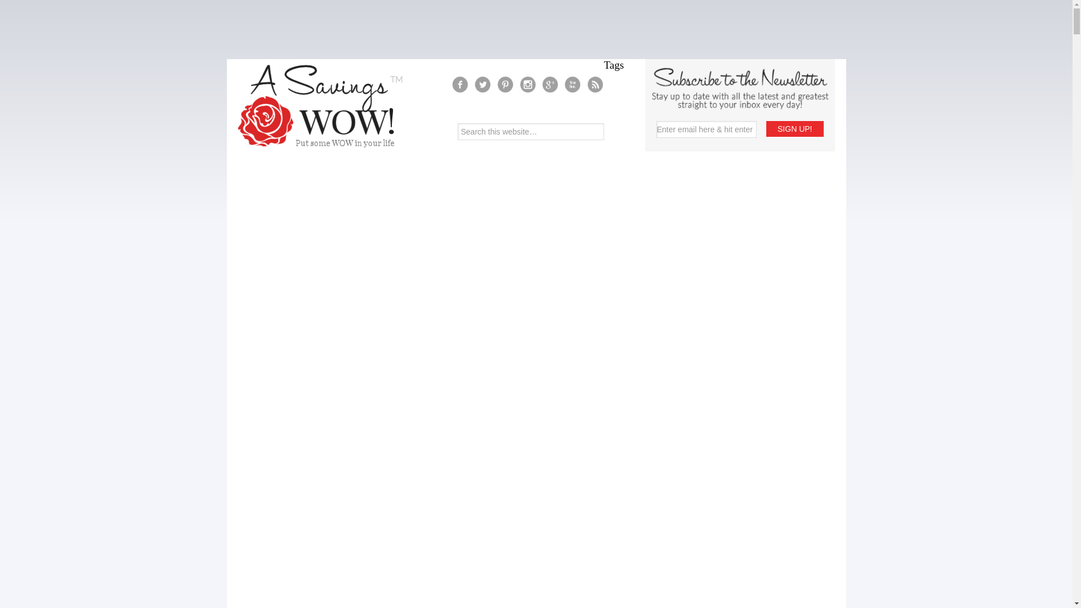  I want to click on Advertisement, so click(535, 28).